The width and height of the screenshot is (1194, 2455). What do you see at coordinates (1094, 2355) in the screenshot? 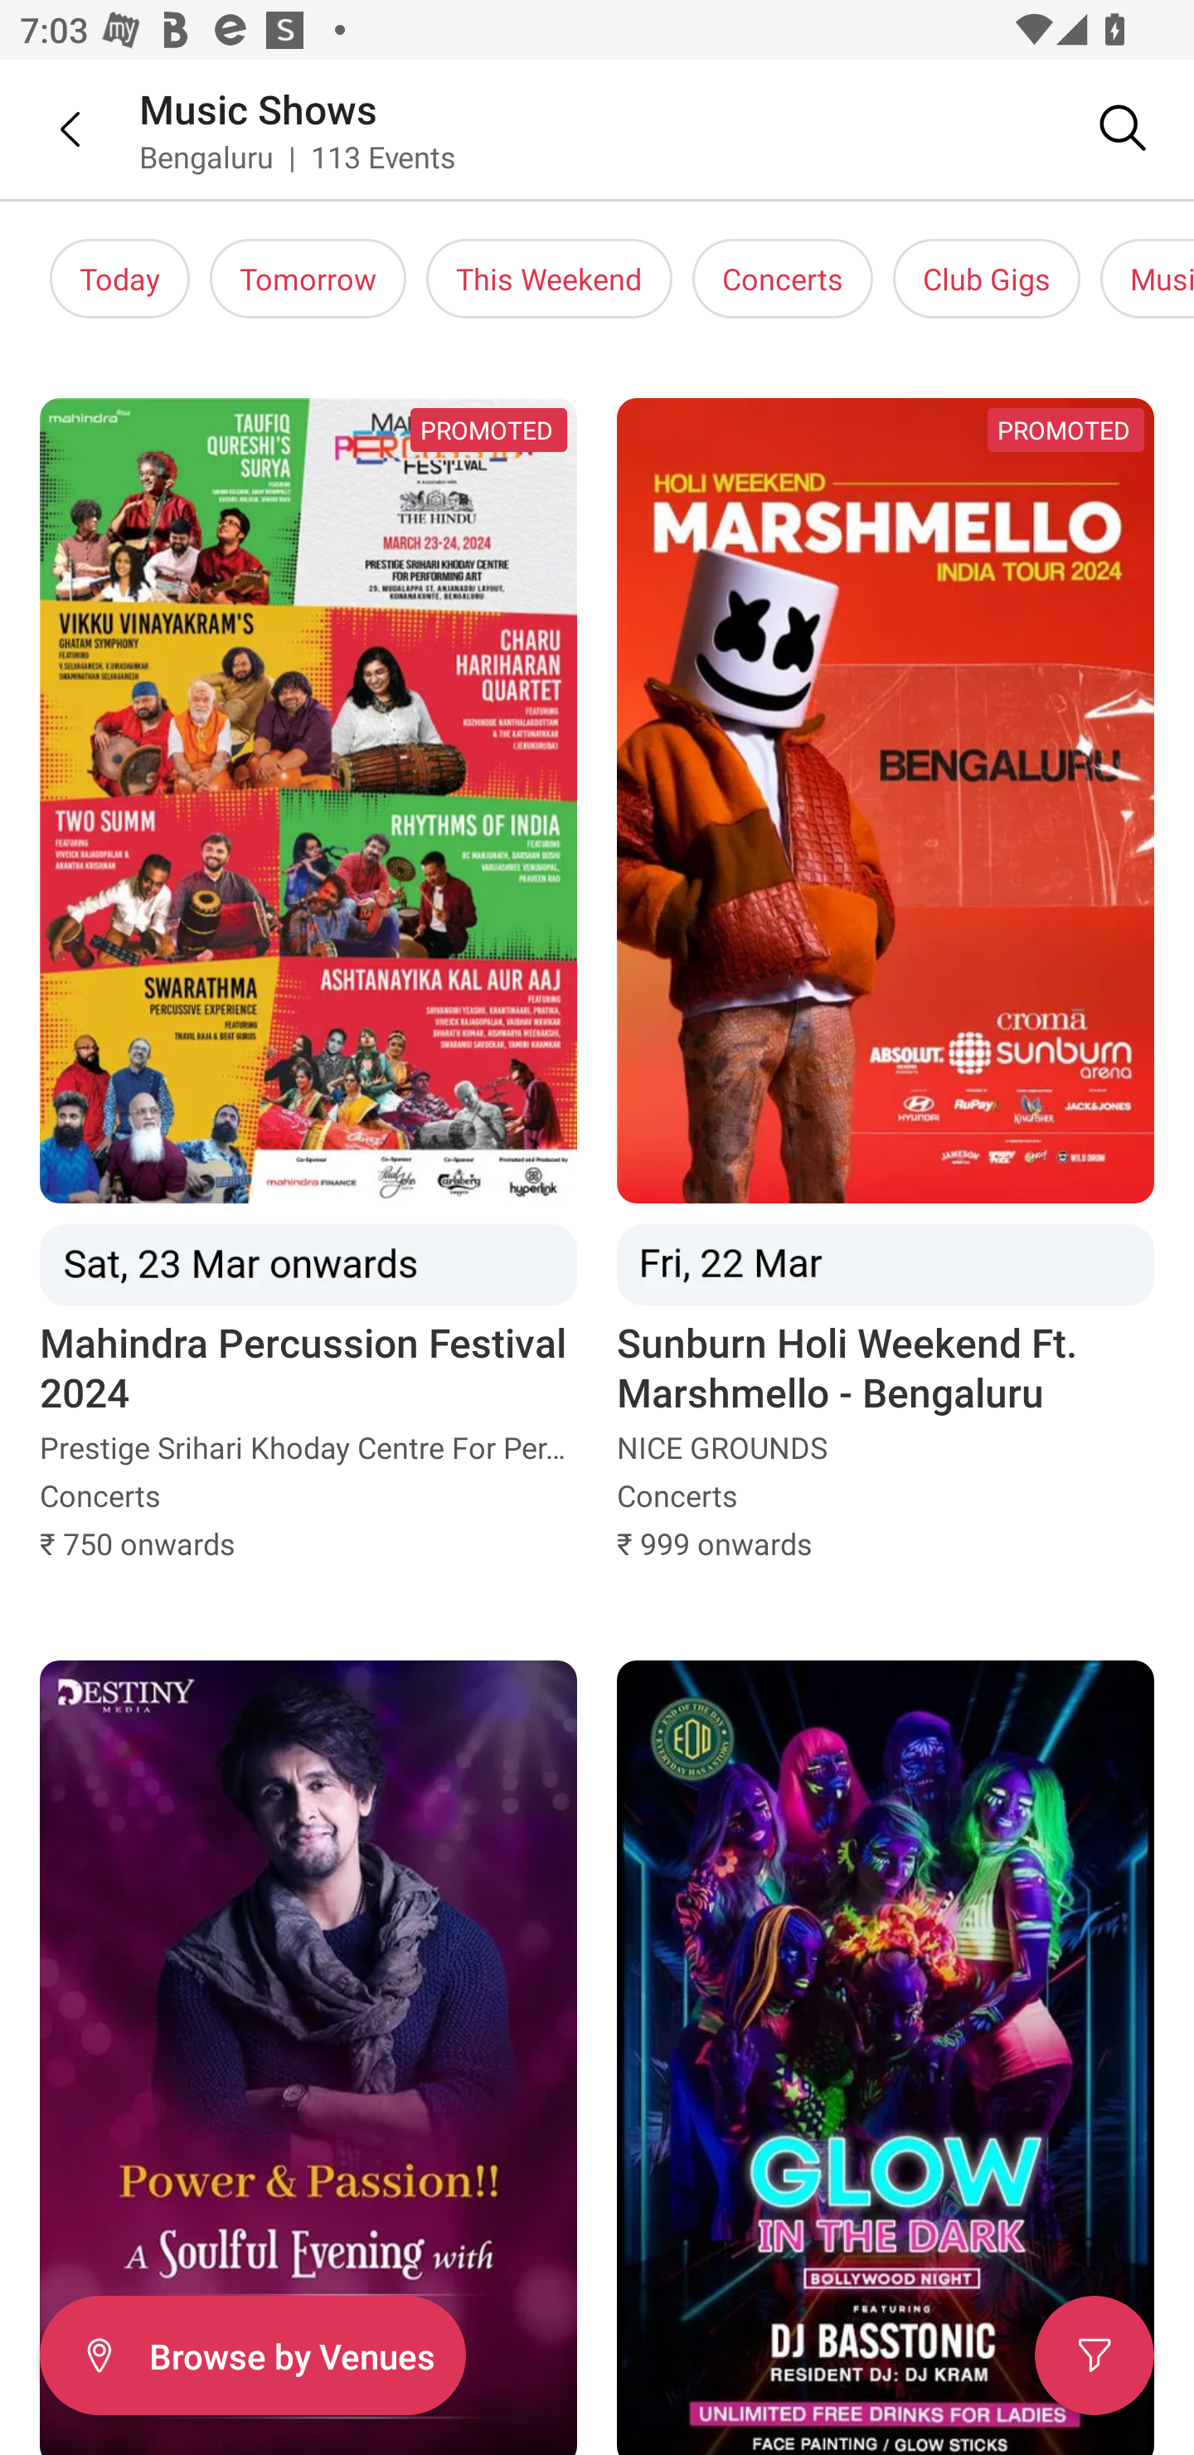
I see `Filter` at bounding box center [1094, 2355].